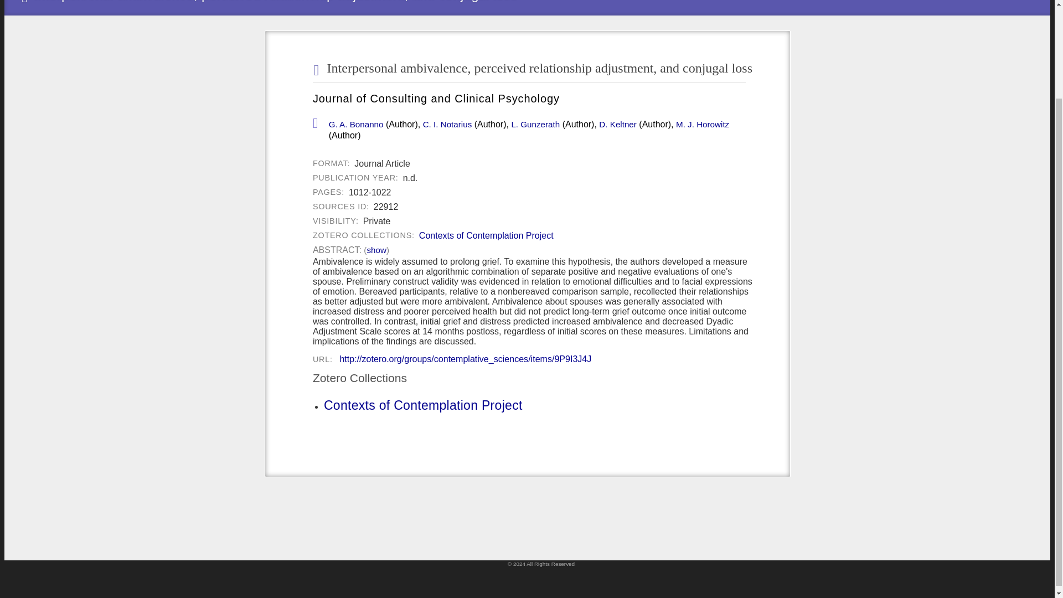  I want to click on D. Keltner, so click(618, 125).